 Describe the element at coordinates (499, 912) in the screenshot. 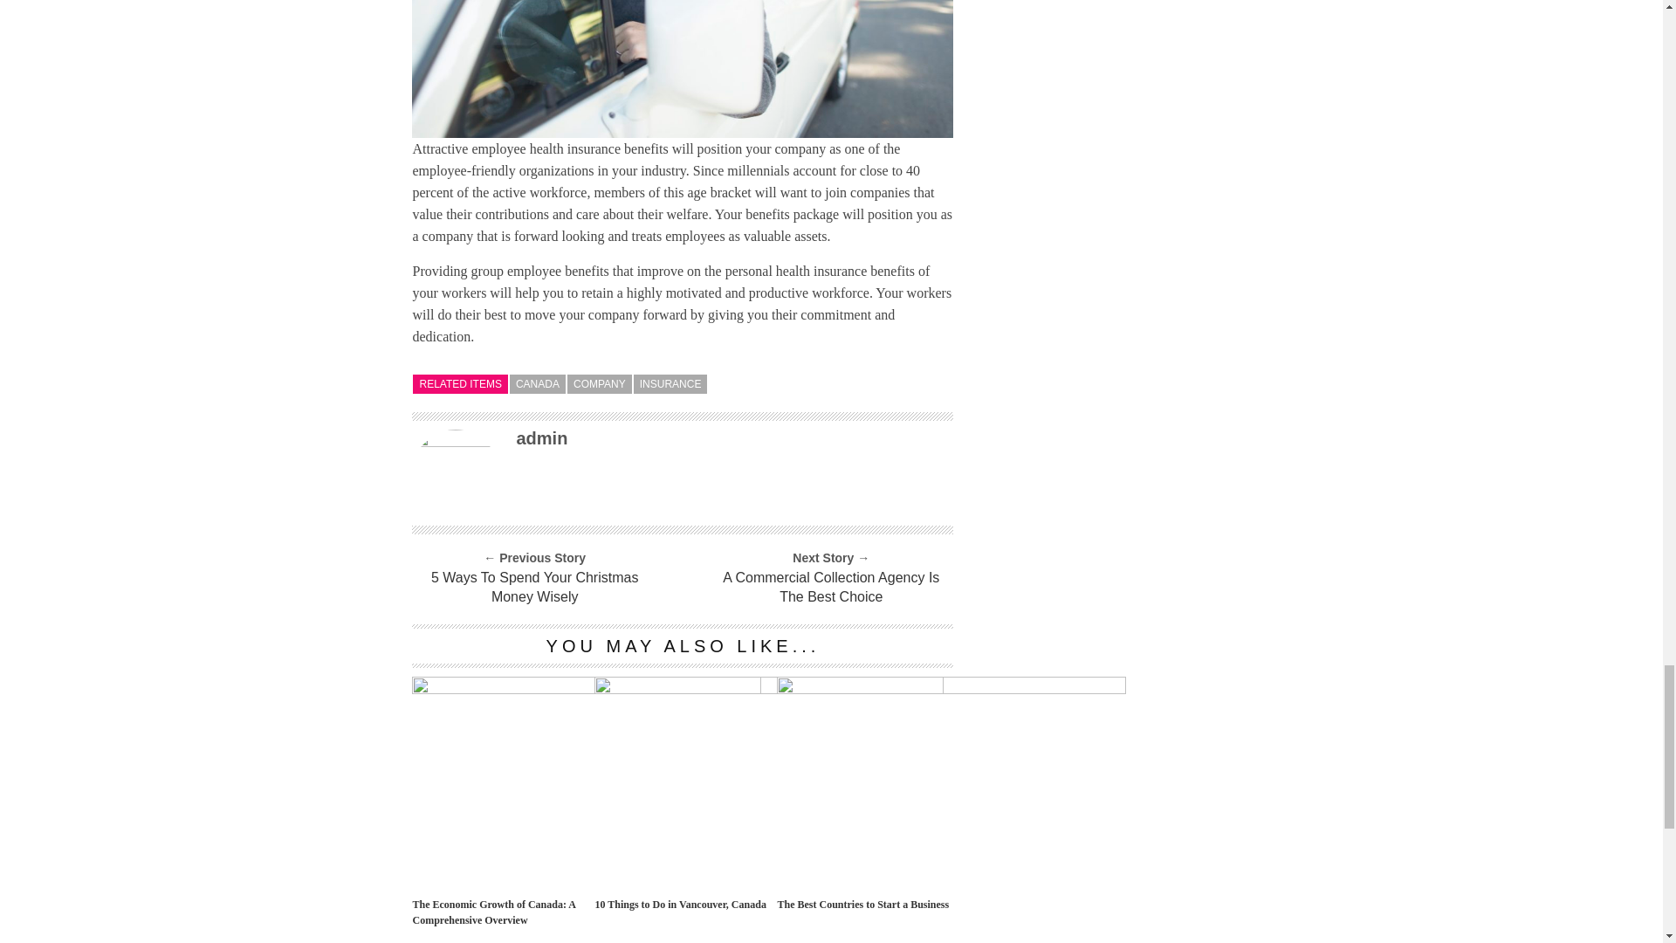

I see `The Economic Growth of Canada: A Comprehensive Overview` at that location.